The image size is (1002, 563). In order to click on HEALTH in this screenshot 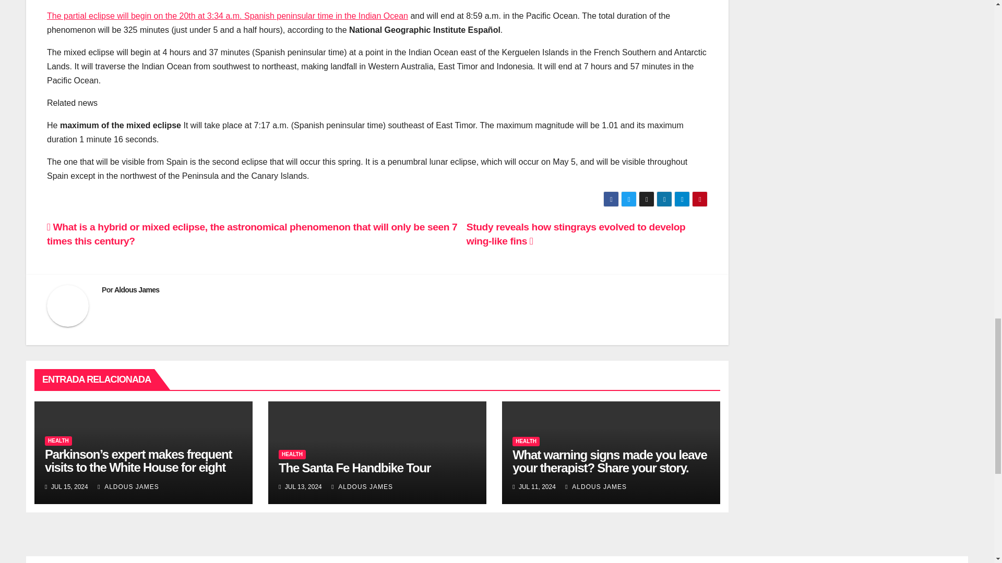, I will do `click(58, 441)`.